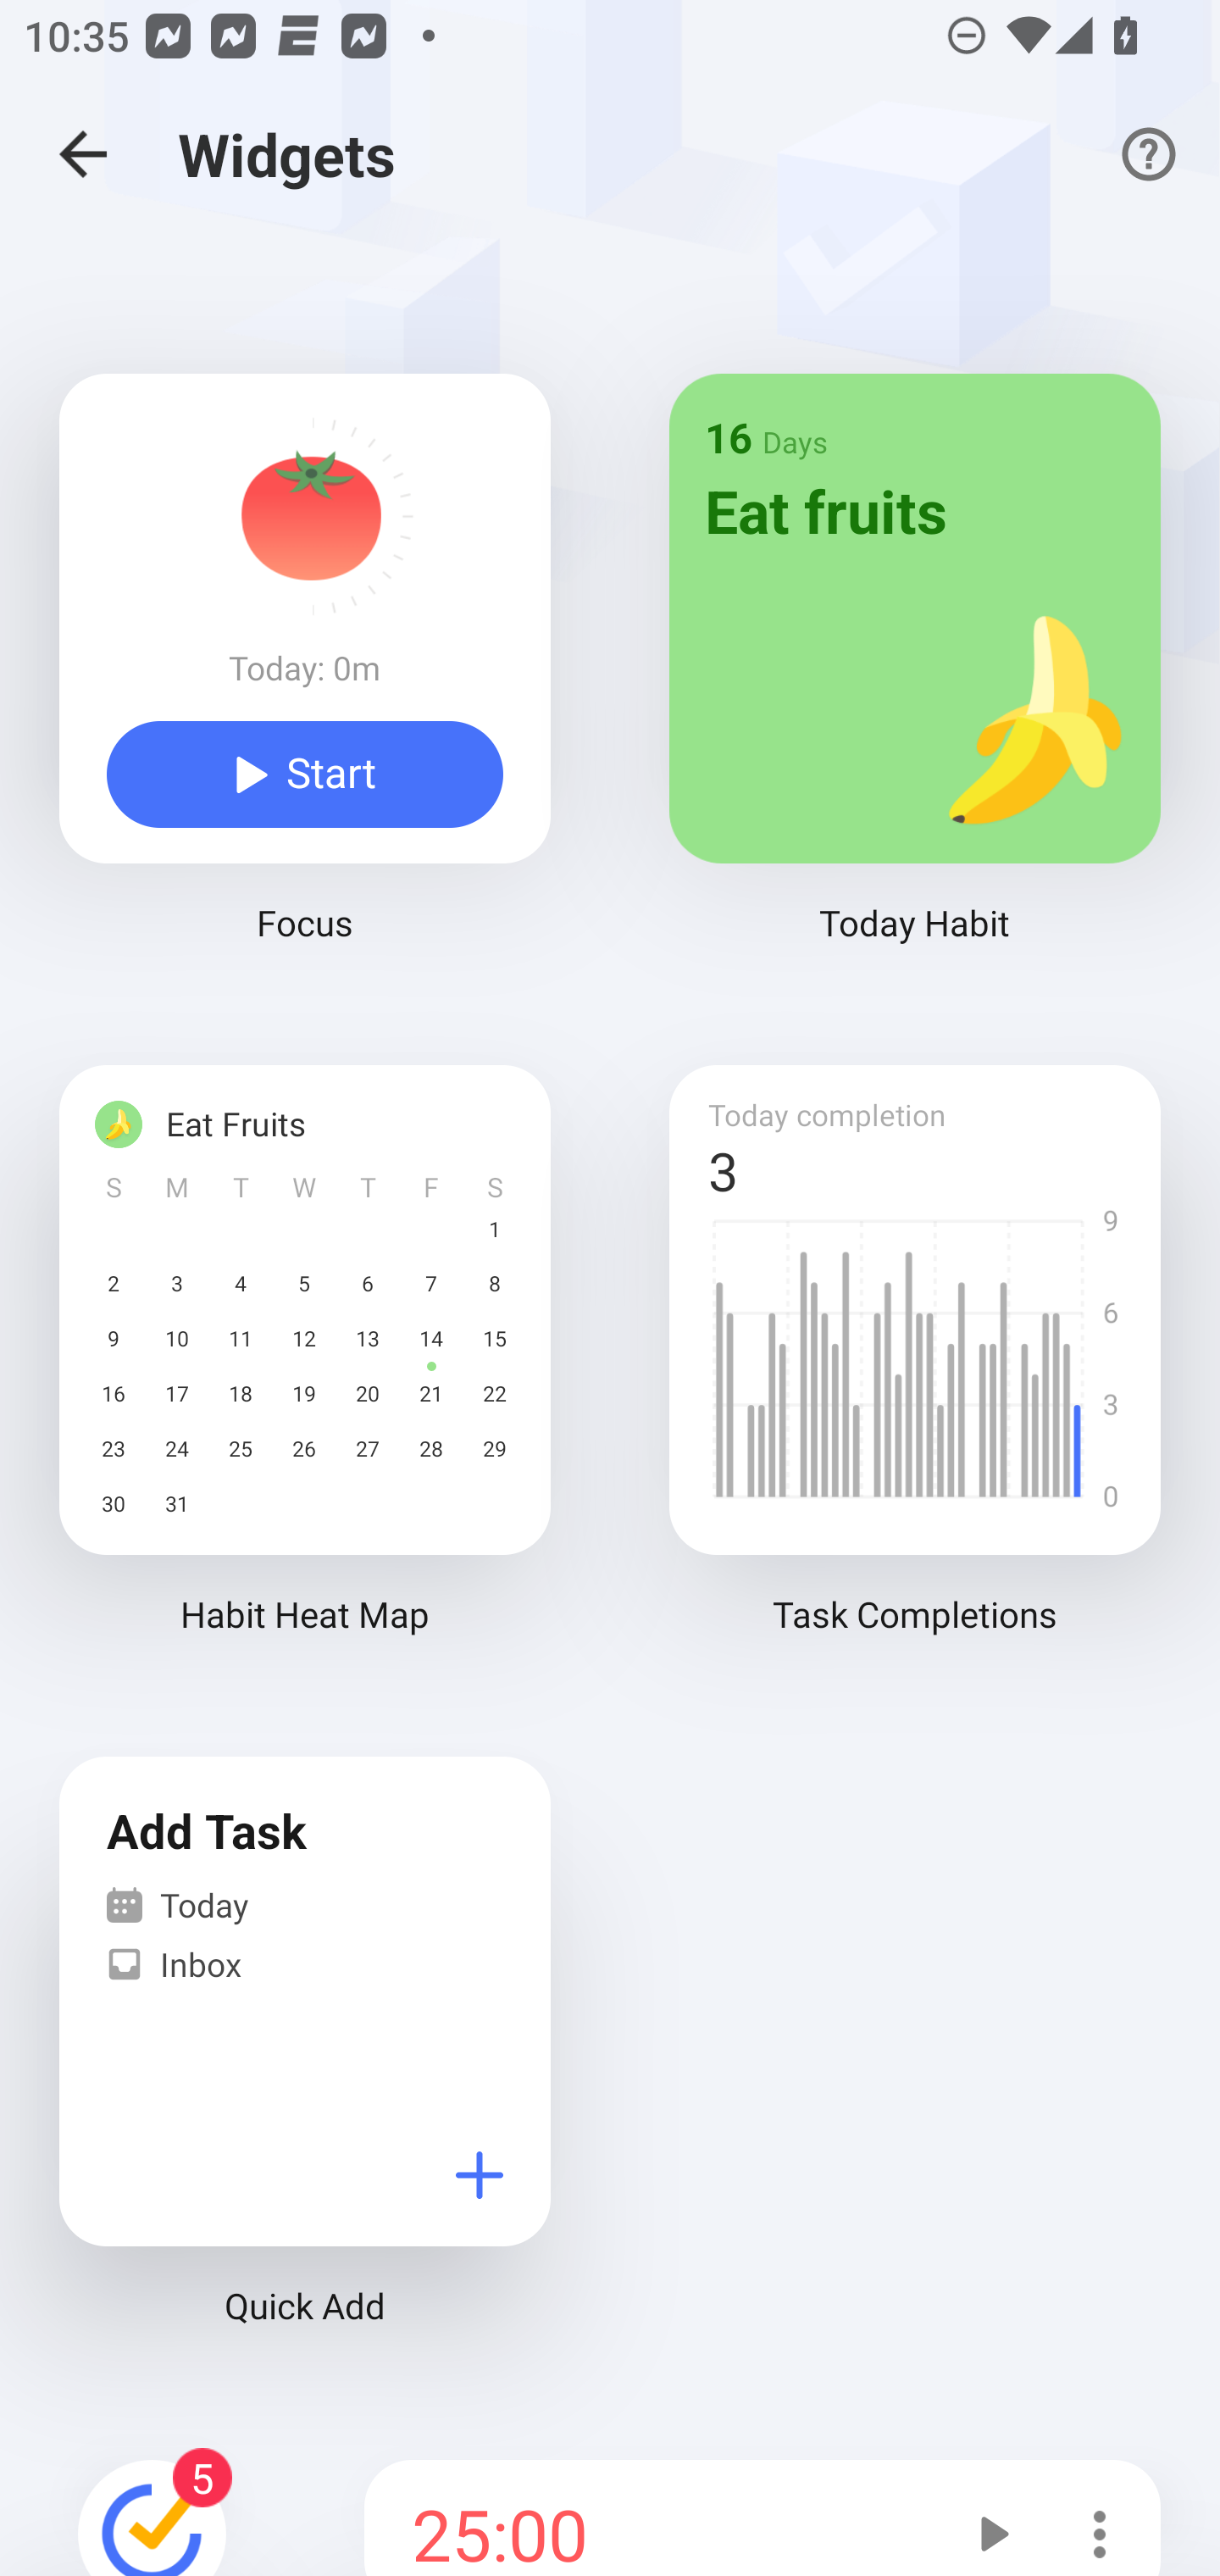 The height and width of the screenshot is (2576, 1220). Describe the element at coordinates (915, 1310) in the screenshot. I see `Today completion 3` at that location.